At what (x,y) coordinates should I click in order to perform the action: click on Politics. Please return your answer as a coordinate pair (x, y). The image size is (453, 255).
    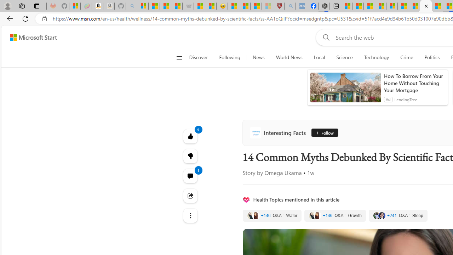
    Looking at the image, I should click on (432, 57).